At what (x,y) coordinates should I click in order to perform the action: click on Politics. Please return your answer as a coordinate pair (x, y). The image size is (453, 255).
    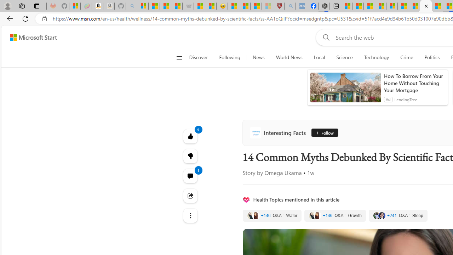
    Looking at the image, I should click on (432, 57).